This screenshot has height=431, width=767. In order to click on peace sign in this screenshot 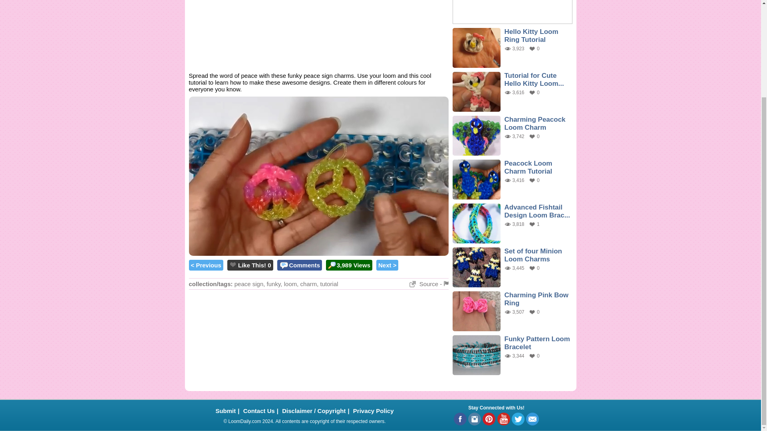, I will do `click(249, 284)`.